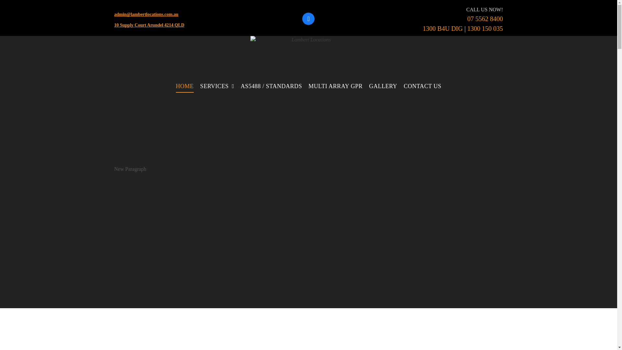  What do you see at coordinates (149, 25) in the screenshot?
I see `10 Supply Court Arundel 4214 QLD` at bounding box center [149, 25].